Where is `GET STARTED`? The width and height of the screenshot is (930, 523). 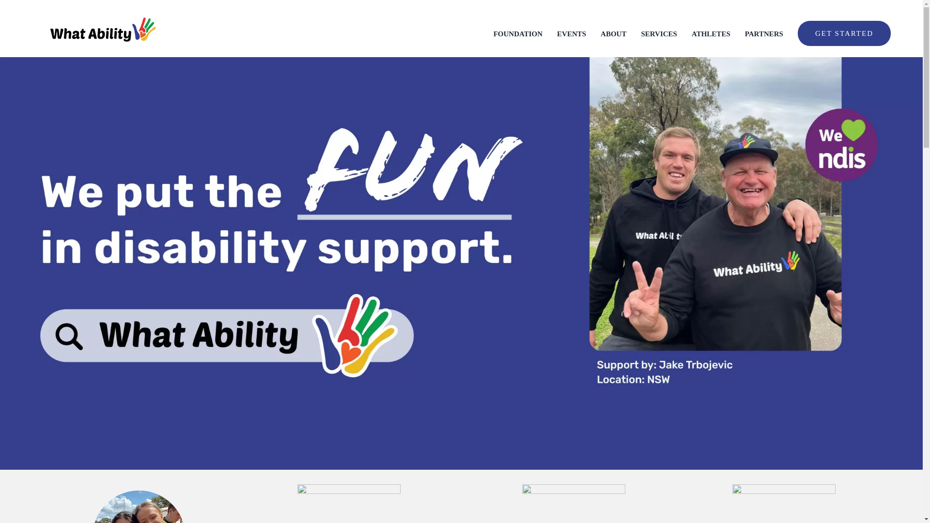
GET STARTED is located at coordinates (844, 34).